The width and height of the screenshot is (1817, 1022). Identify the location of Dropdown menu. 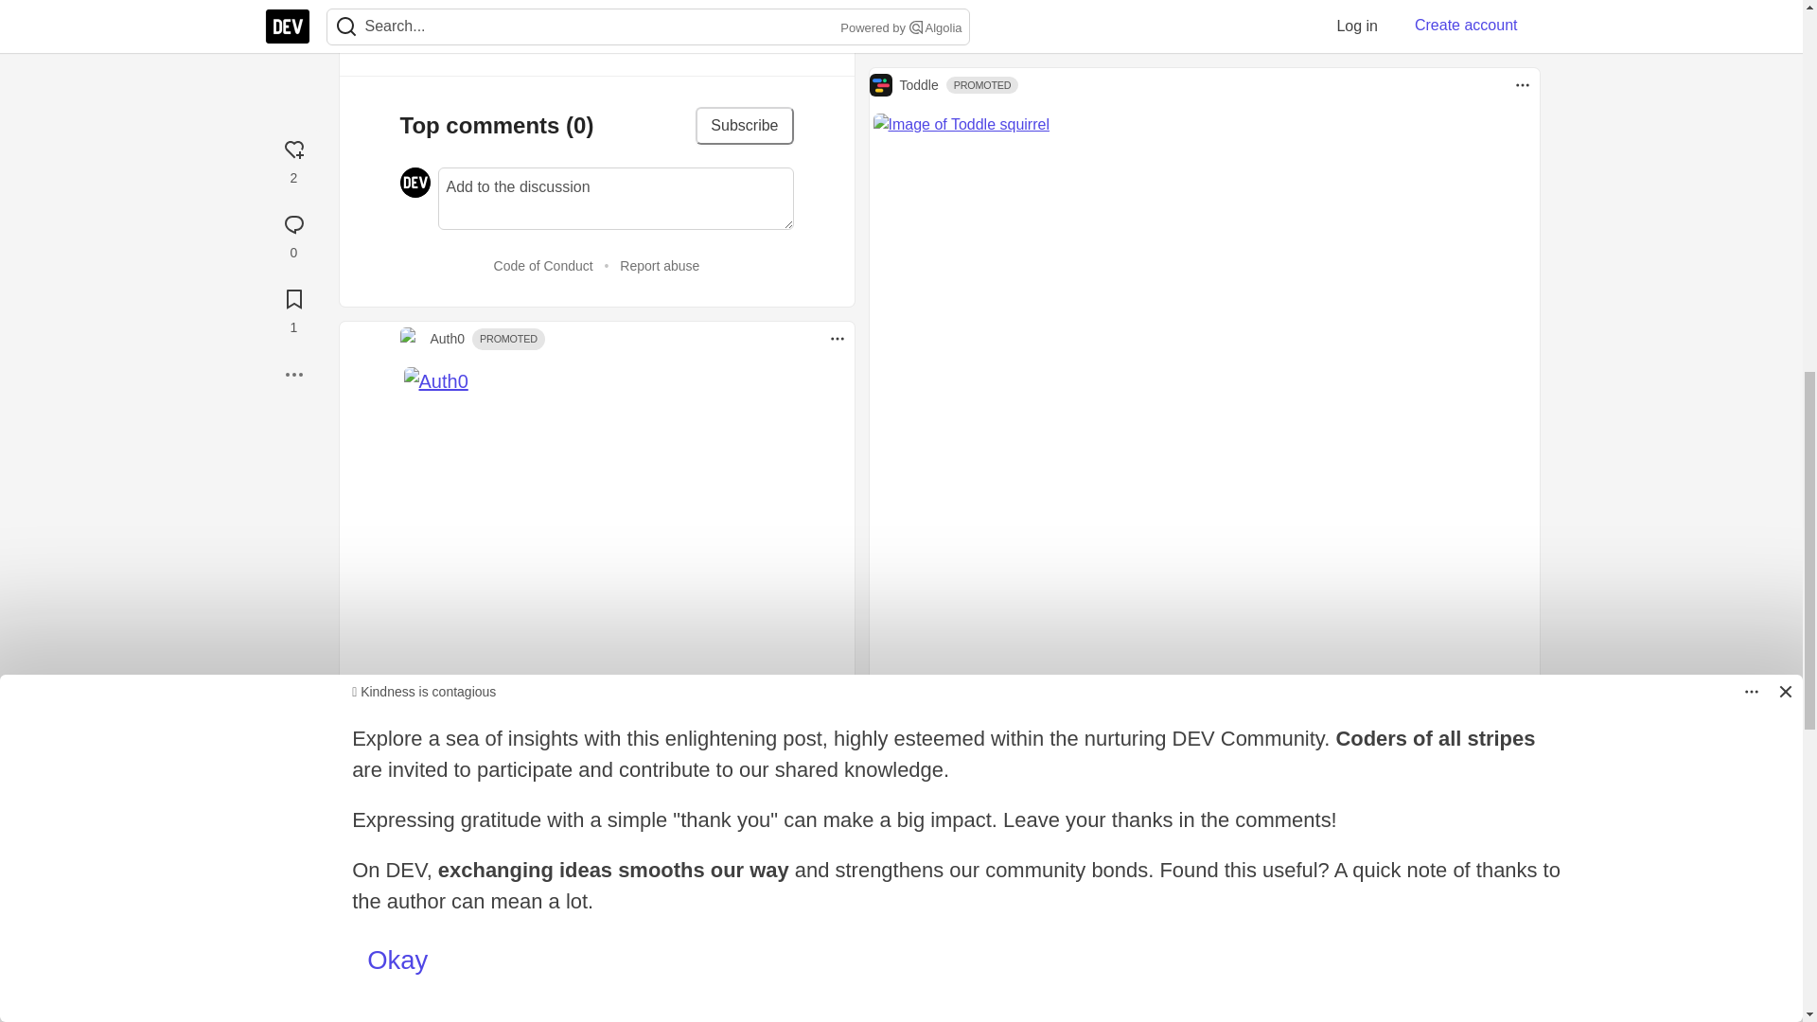
(837, 339).